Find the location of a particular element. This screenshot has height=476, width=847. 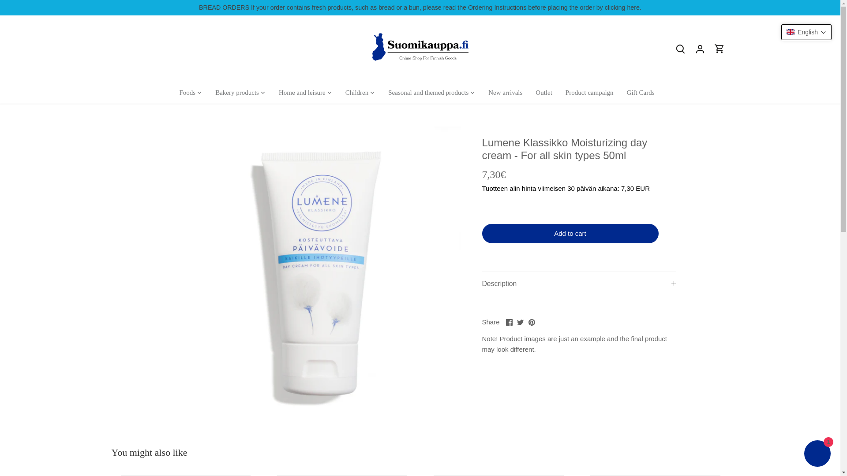

Foods is located at coordinates (191, 93).